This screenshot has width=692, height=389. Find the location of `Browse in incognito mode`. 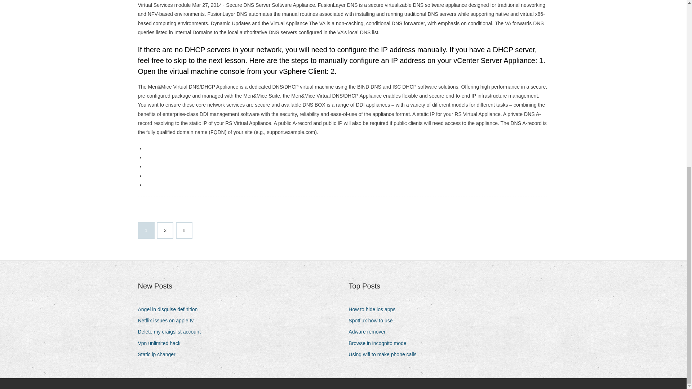

Browse in incognito mode is located at coordinates (380, 343).